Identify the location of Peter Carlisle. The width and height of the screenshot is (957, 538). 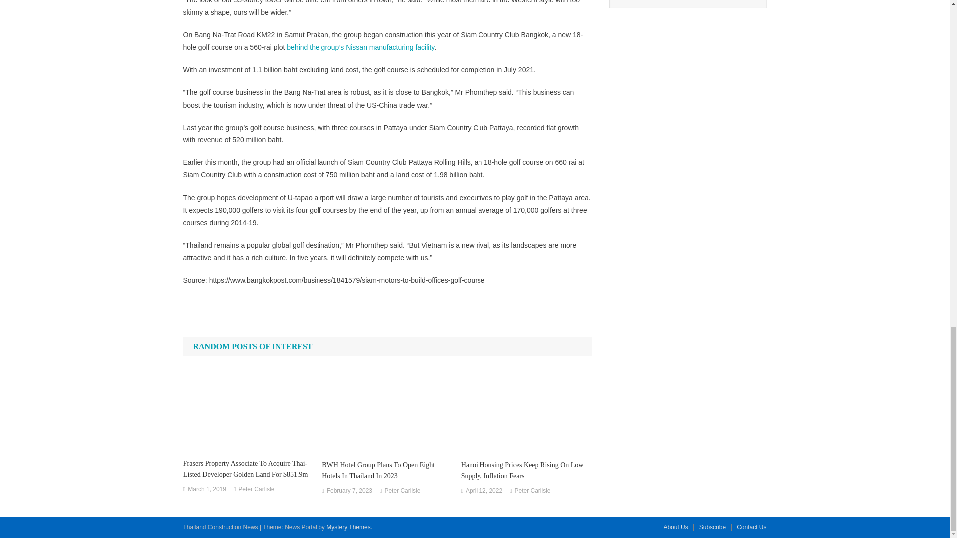
(256, 489).